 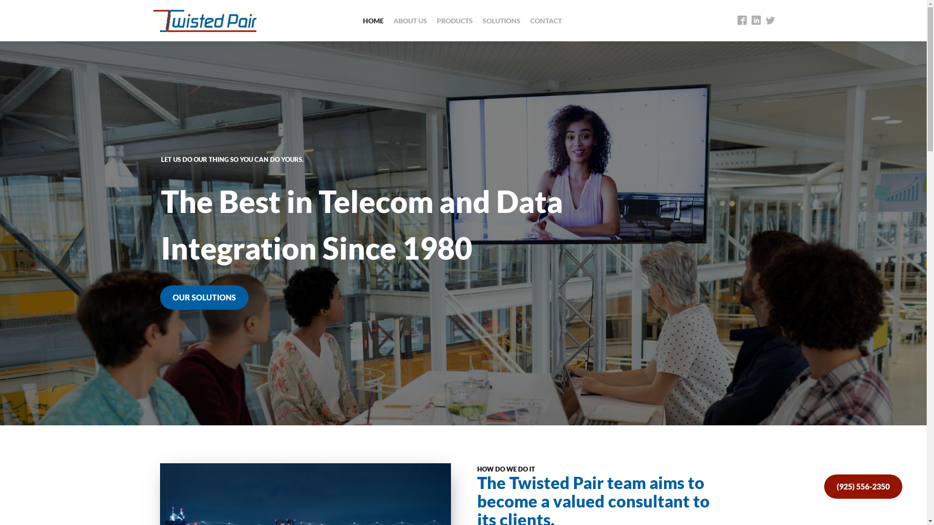 I want to click on OUR SOLUTIONS, so click(x=204, y=307).